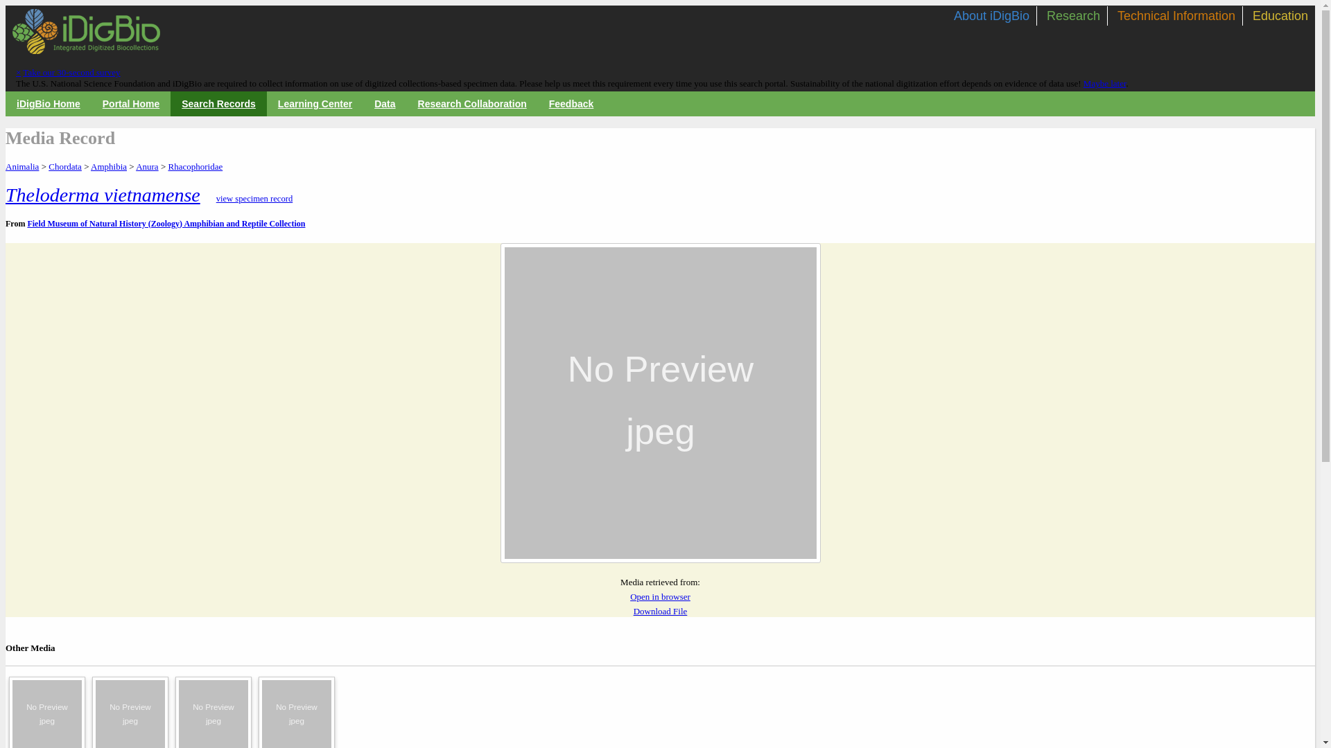 The width and height of the screenshot is (1331, 748). I want to click on Anura, so click(147, 166).